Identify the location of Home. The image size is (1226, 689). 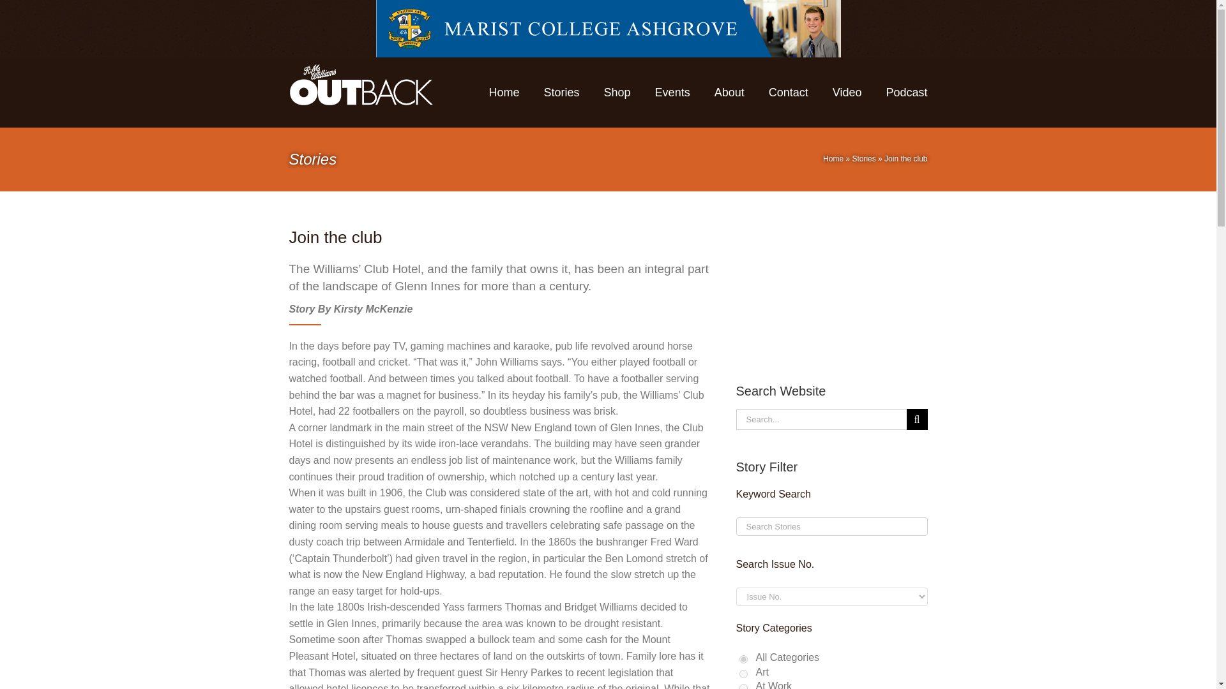
(833, 158).